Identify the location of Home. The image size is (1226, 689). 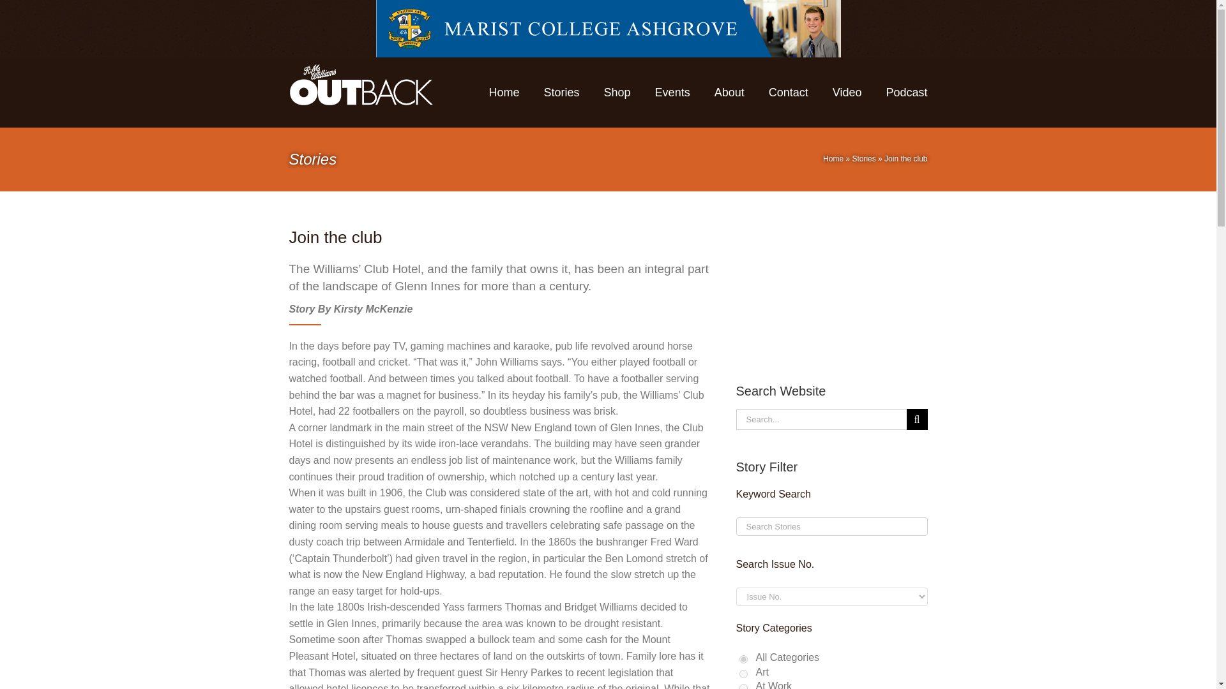
(833, 158).